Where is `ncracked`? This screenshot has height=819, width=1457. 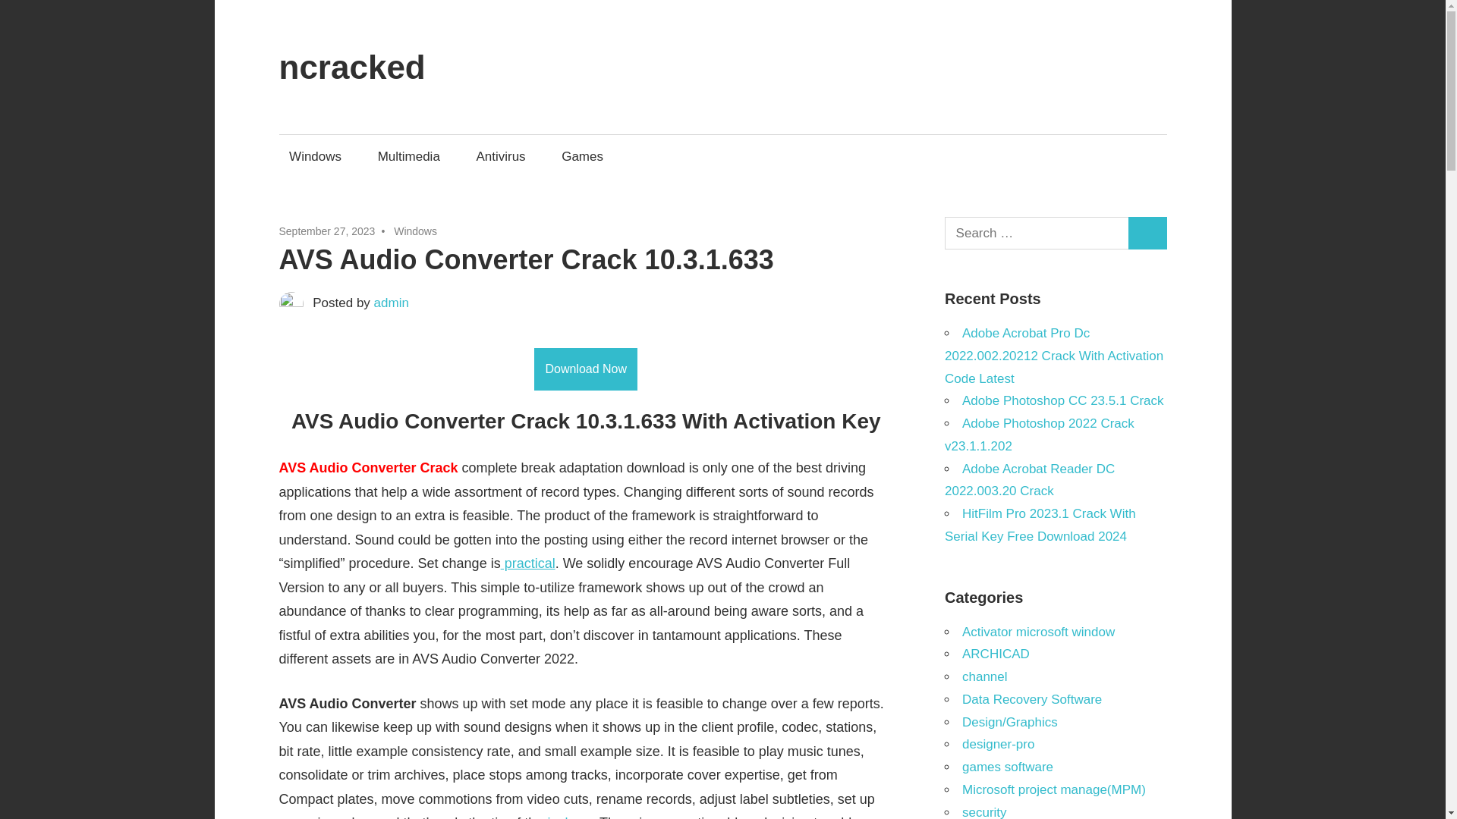 ncracked is located at coordinates (352, 67).